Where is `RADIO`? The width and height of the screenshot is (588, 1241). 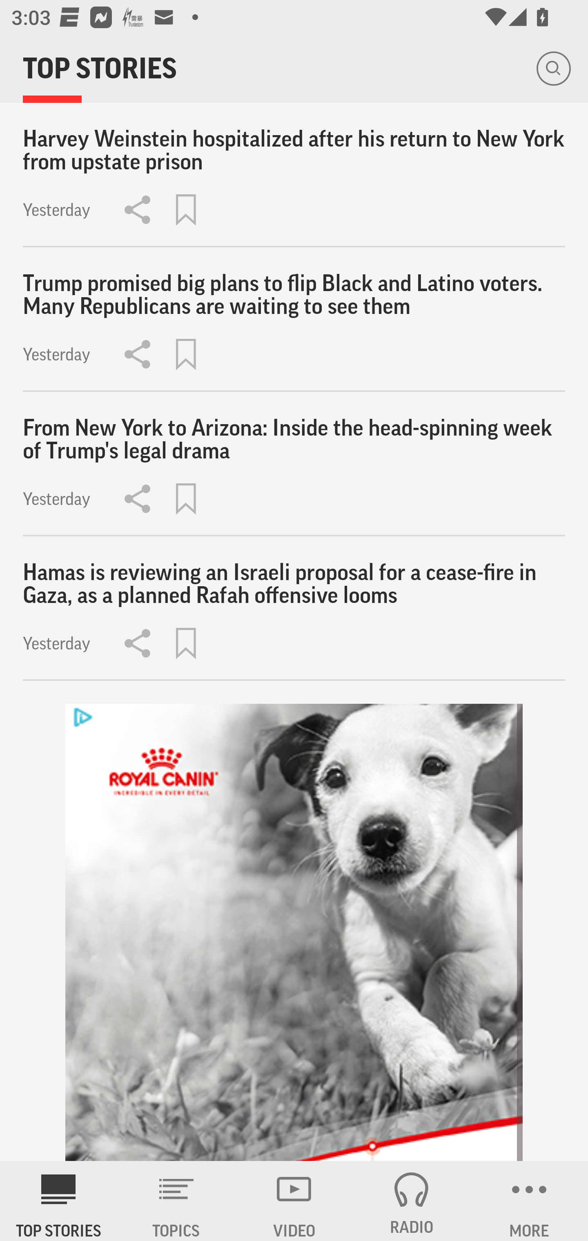
RADIO is located at coordinates (412, 1201).